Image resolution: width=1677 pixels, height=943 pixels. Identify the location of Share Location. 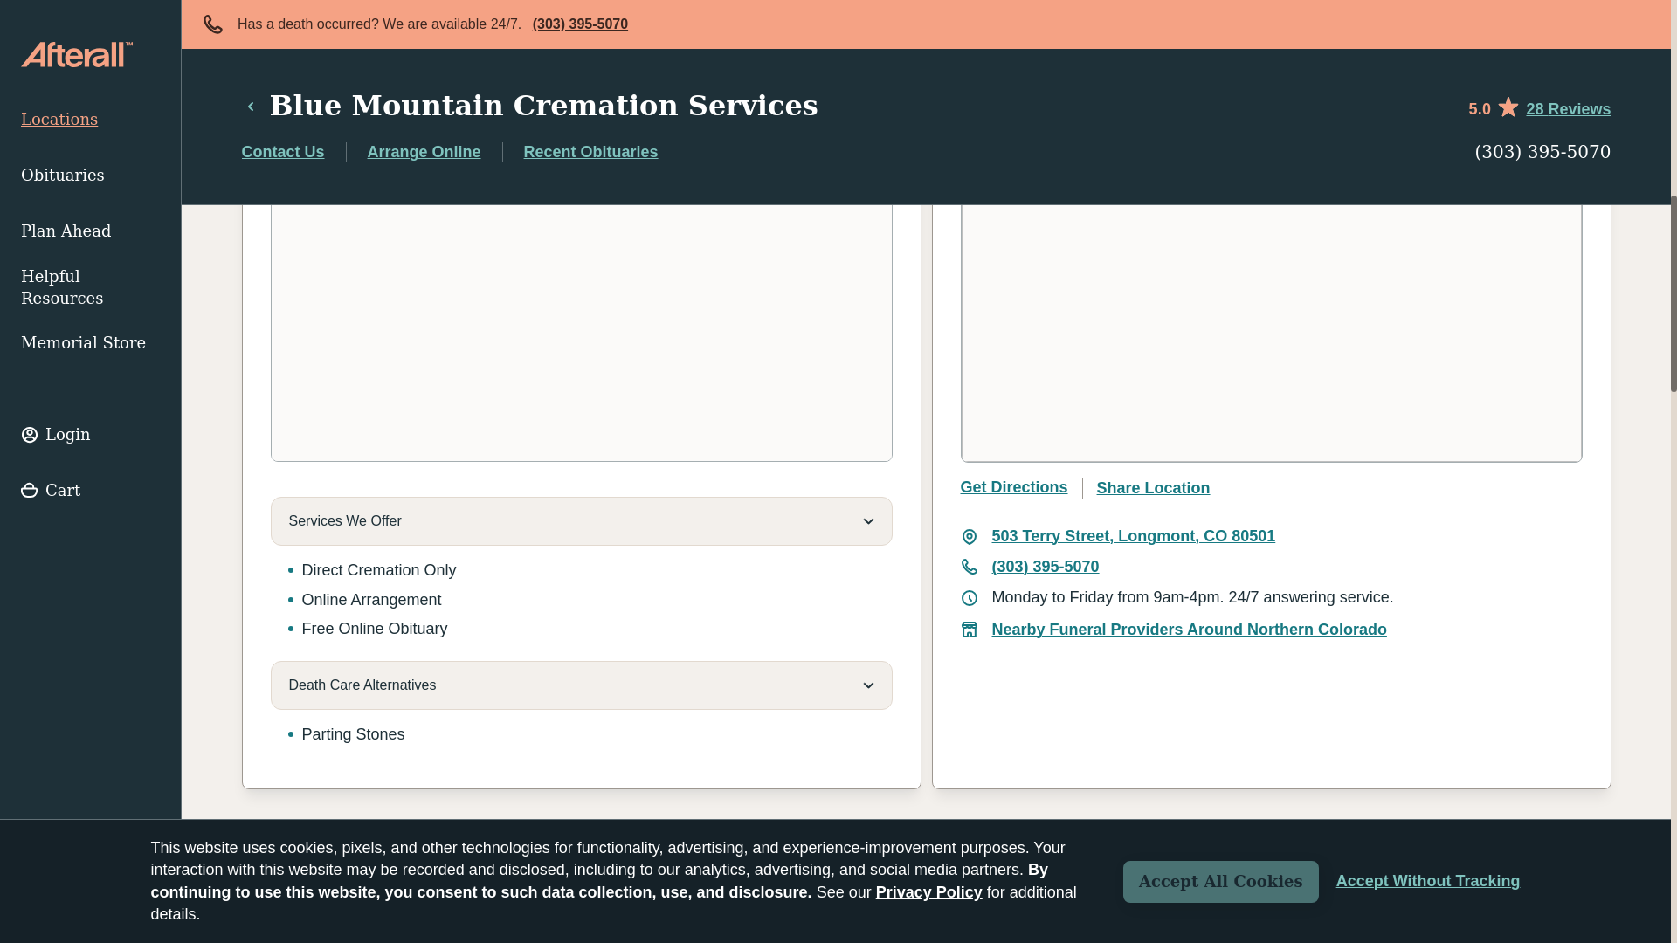
(1108, 487).